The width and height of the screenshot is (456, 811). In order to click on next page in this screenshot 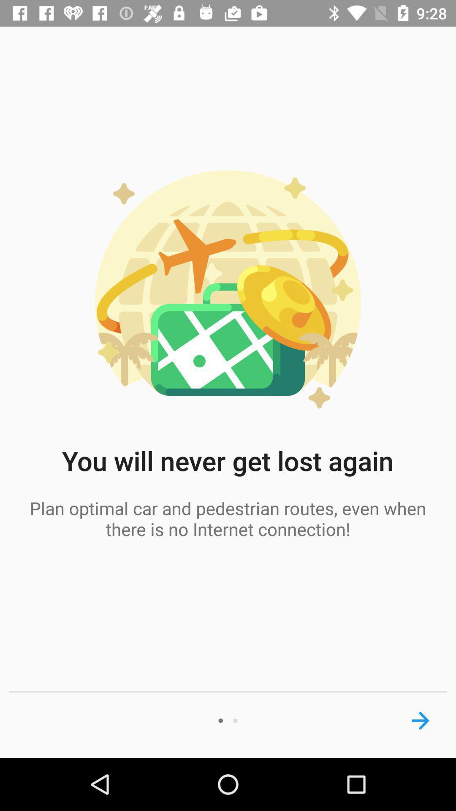, I will do `click(421, 721)`.